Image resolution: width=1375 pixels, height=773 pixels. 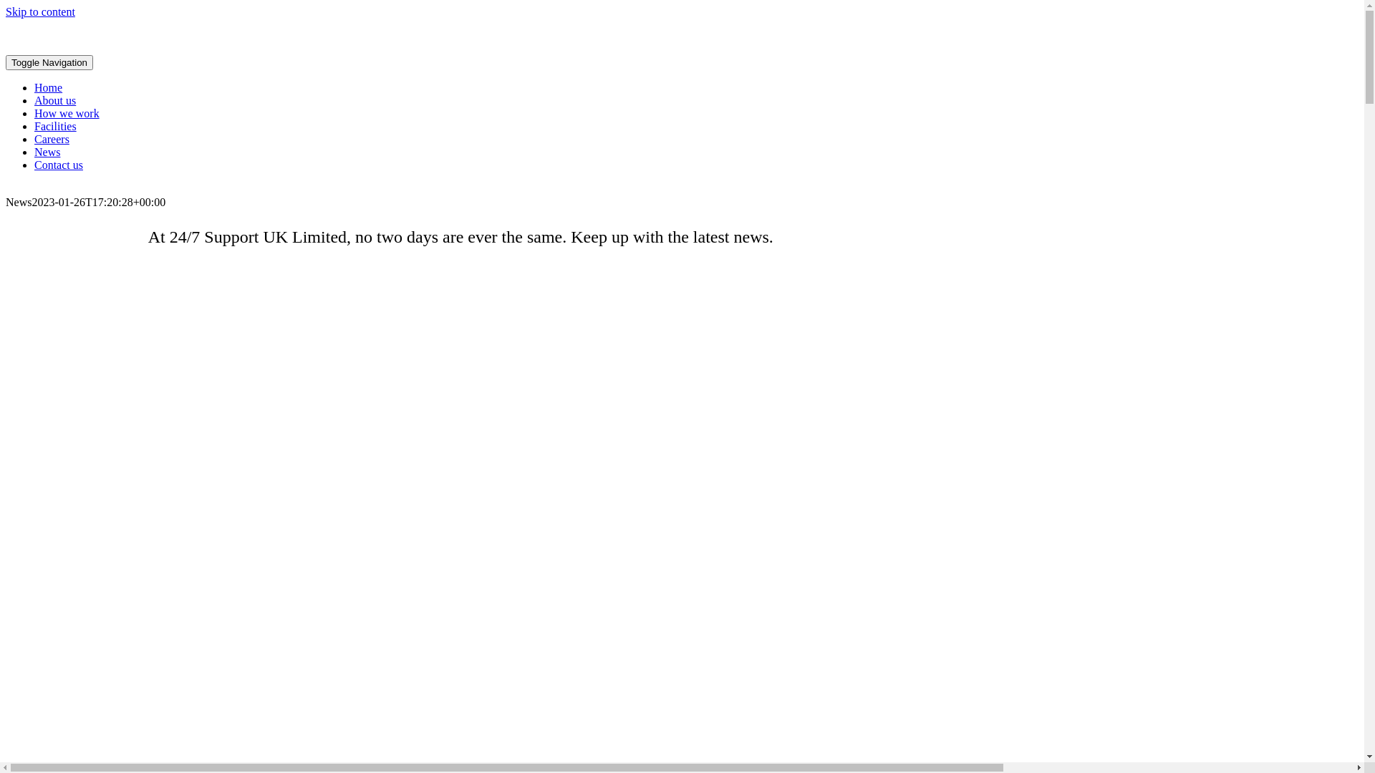 What do you see at coordinates (49, 63) in the screenshot?
I see `Toggle Navigation` at bounding box center [49, 63].